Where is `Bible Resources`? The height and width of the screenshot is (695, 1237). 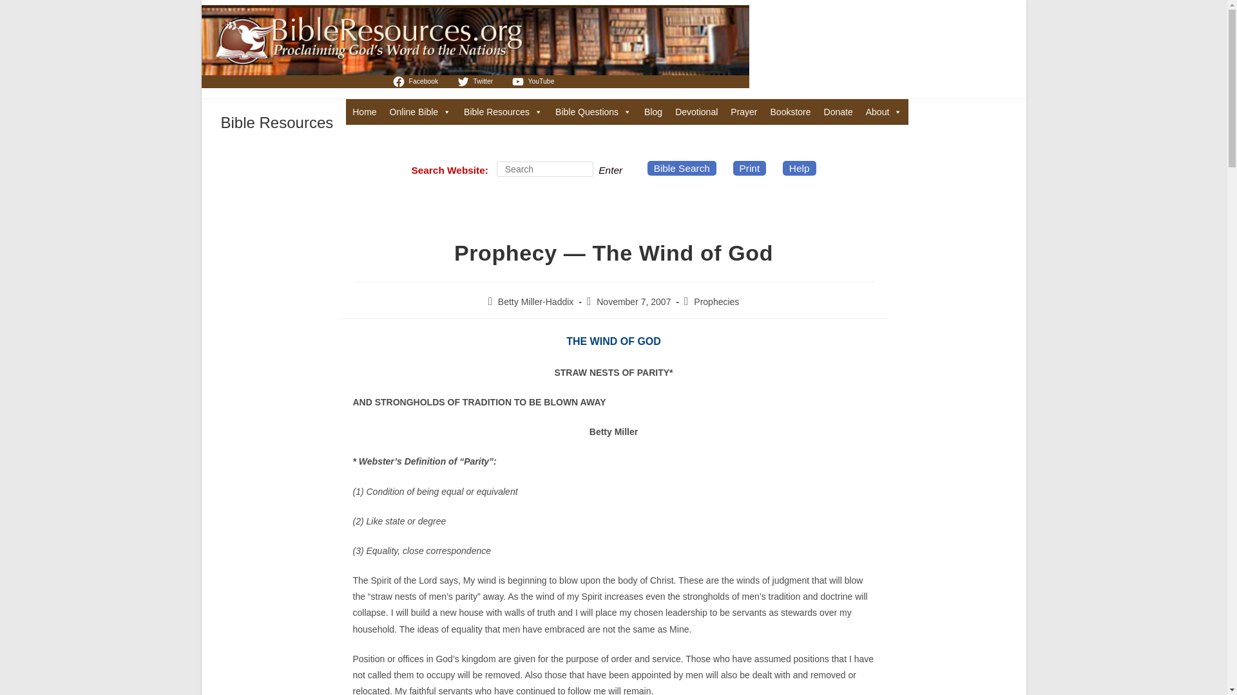 Bible Resources is located at coordinates (276, 122).